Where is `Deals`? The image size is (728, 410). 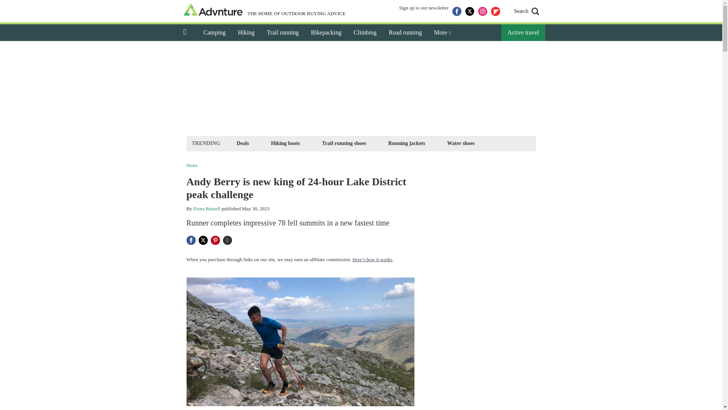
Deals is located at coordinates (243, 143).